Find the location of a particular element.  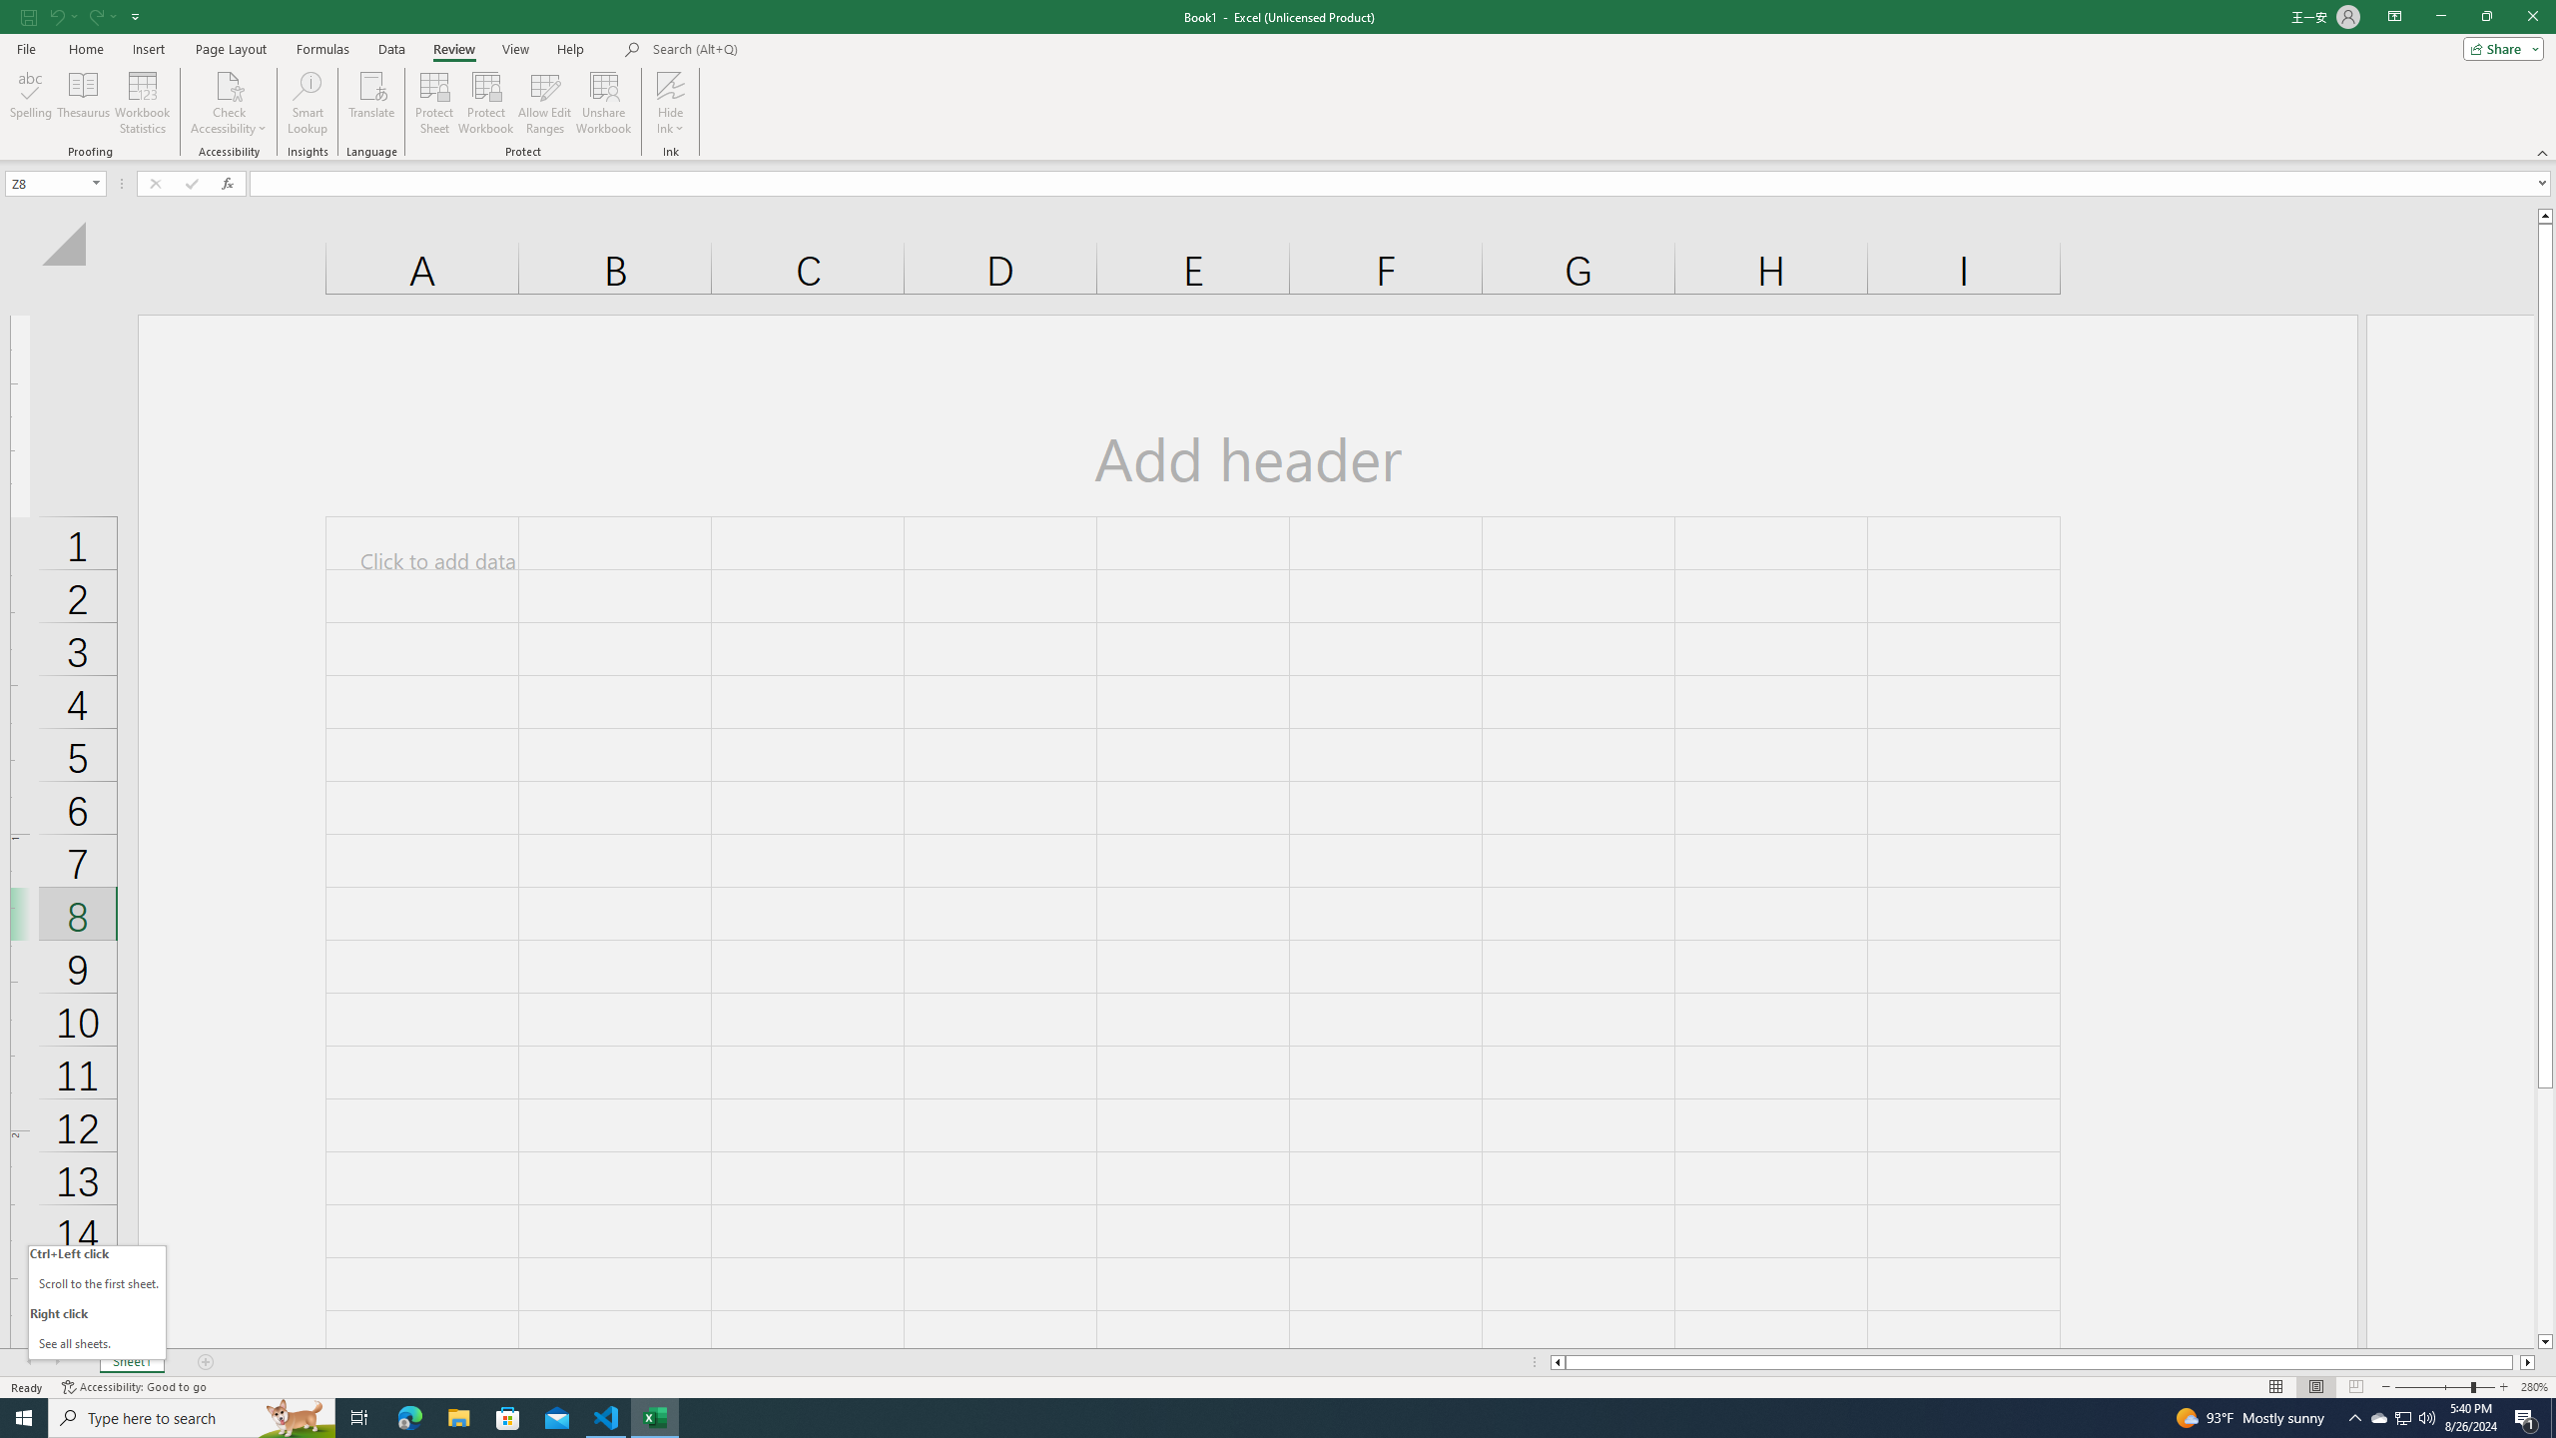

Ribbon Display Options is located at coordinates (2394, 17).